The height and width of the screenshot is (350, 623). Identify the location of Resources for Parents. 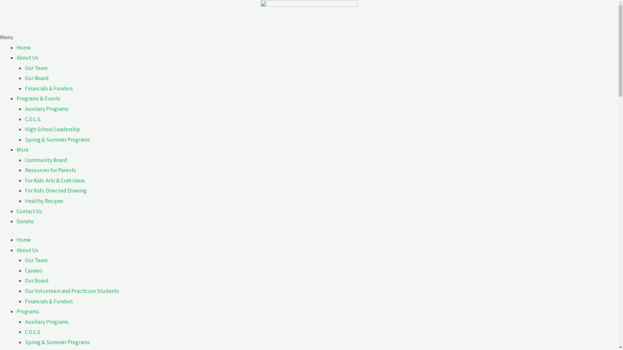
(50, 170).